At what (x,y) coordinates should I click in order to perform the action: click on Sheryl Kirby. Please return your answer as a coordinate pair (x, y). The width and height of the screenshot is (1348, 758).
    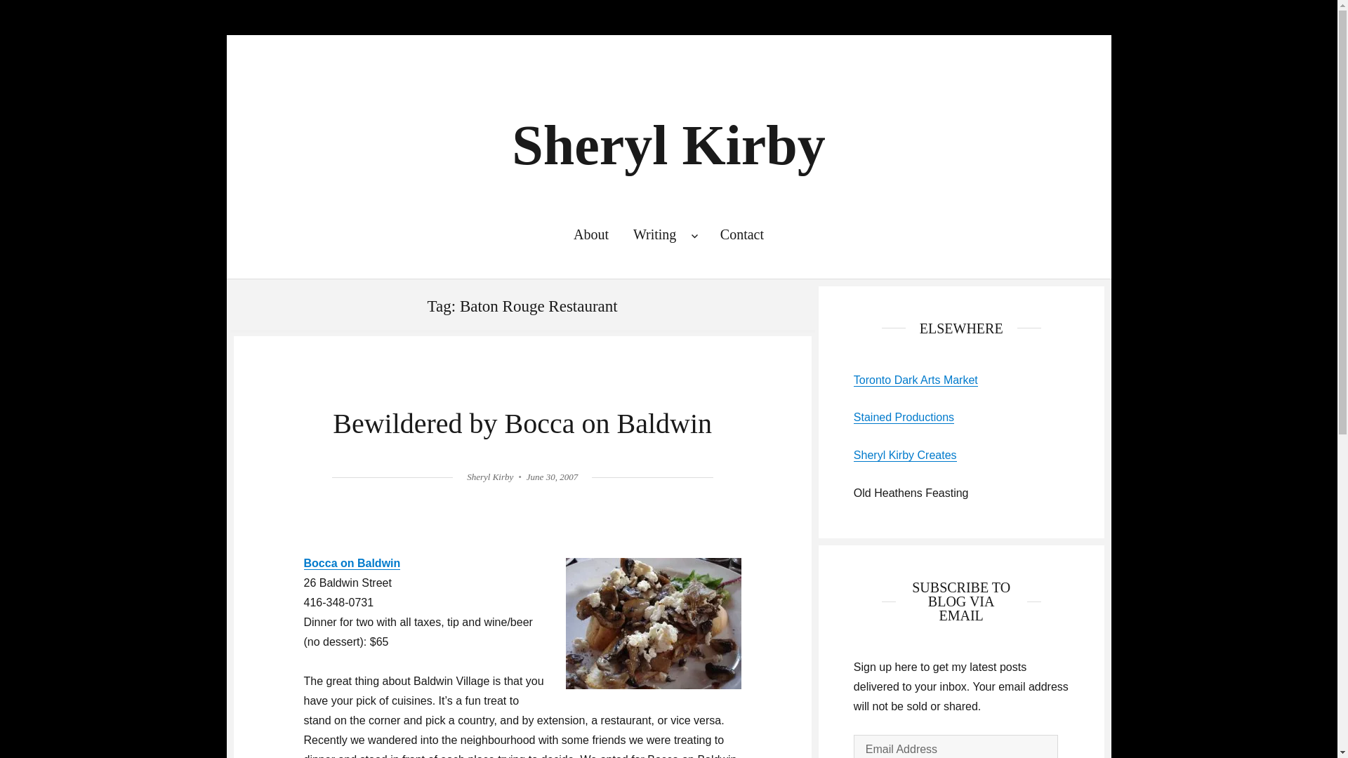
    Looking at the image, I should click on (490, 476).